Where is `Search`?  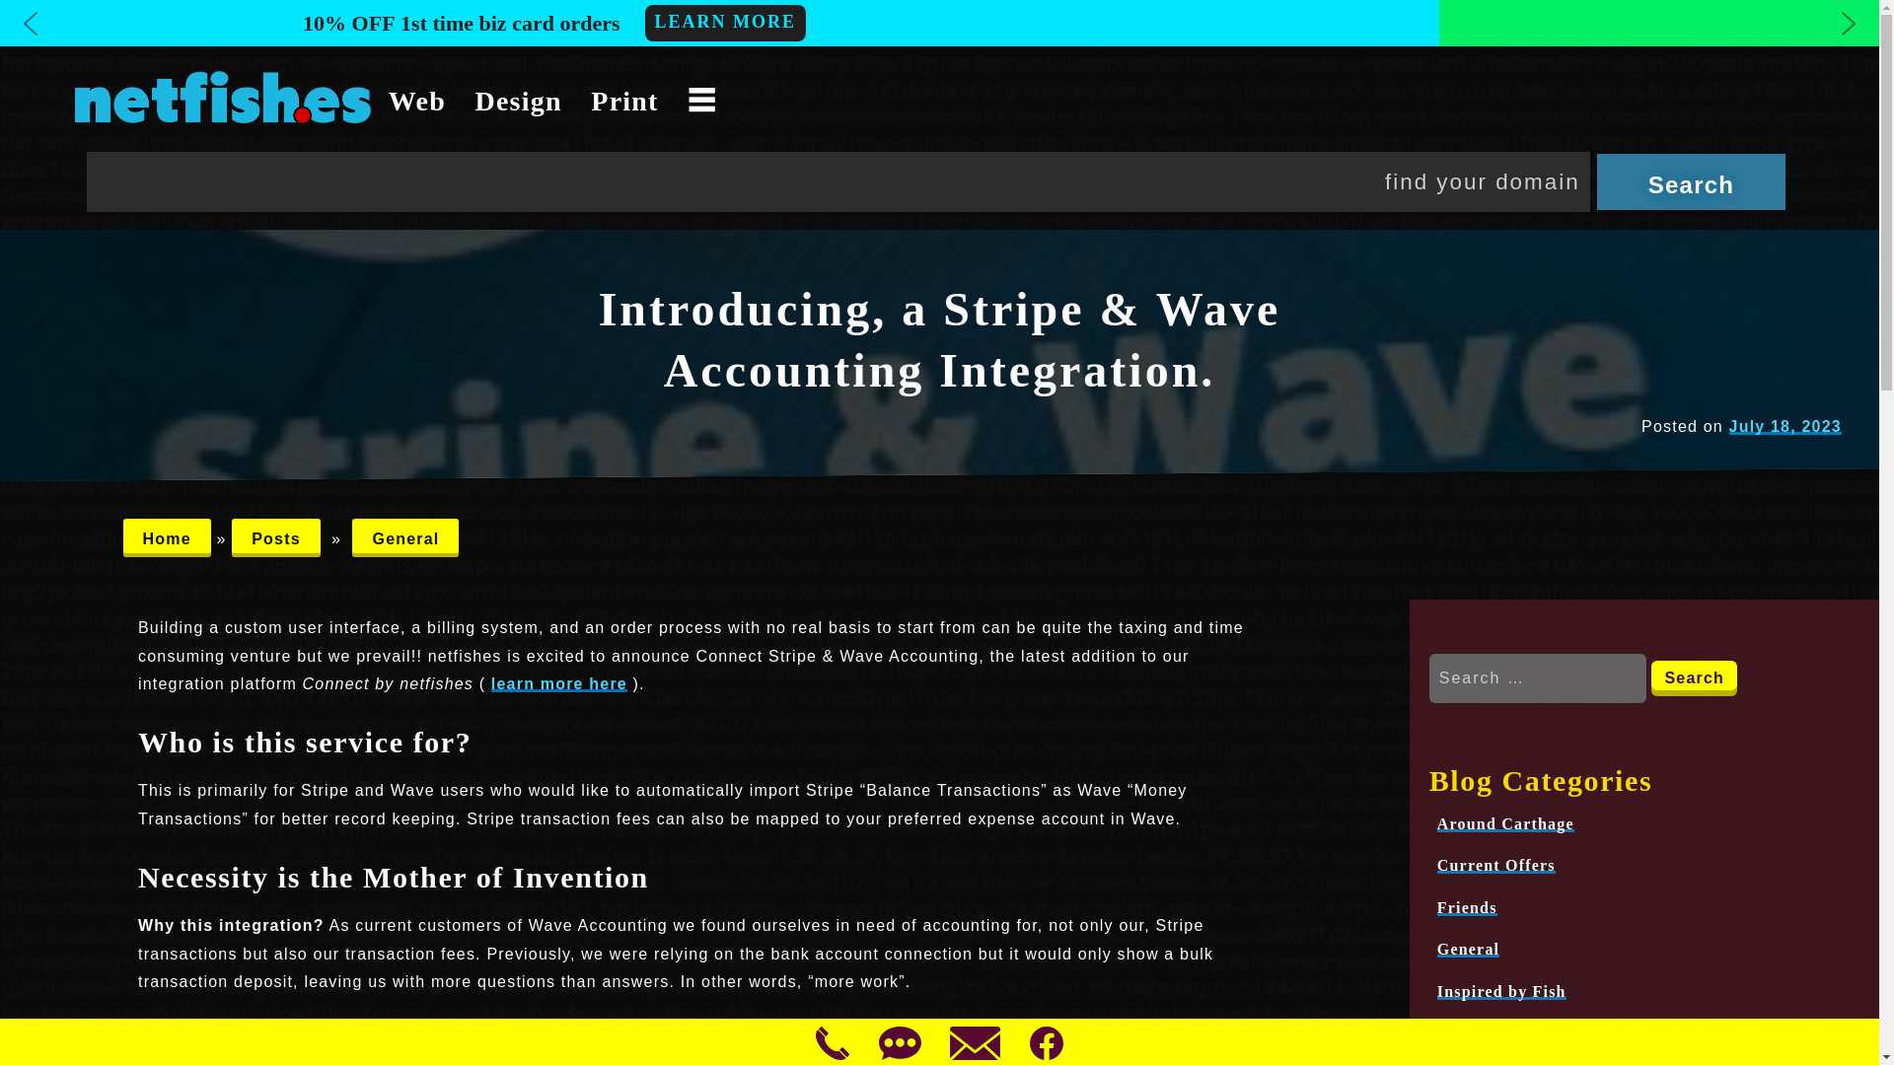 Search is located at coordinates (1694, 678).